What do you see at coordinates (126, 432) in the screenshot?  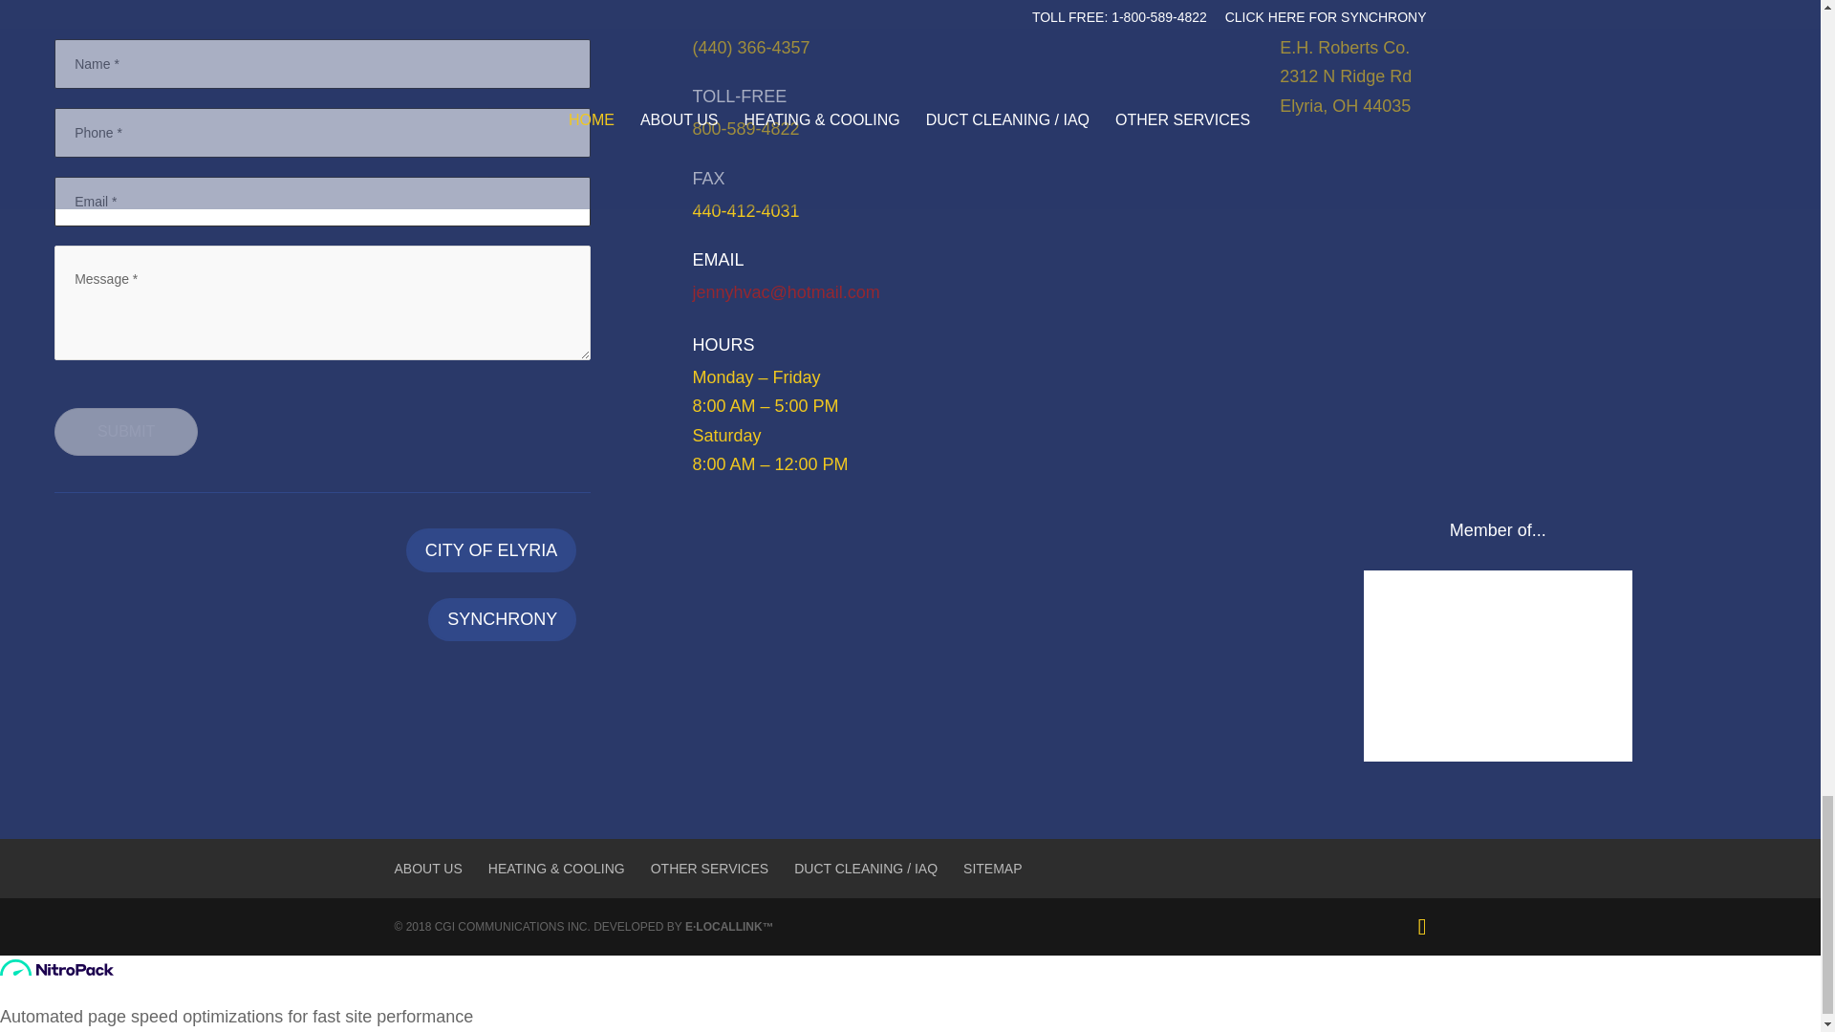 I see `SUBMIT` at bounding box center [126, 432].